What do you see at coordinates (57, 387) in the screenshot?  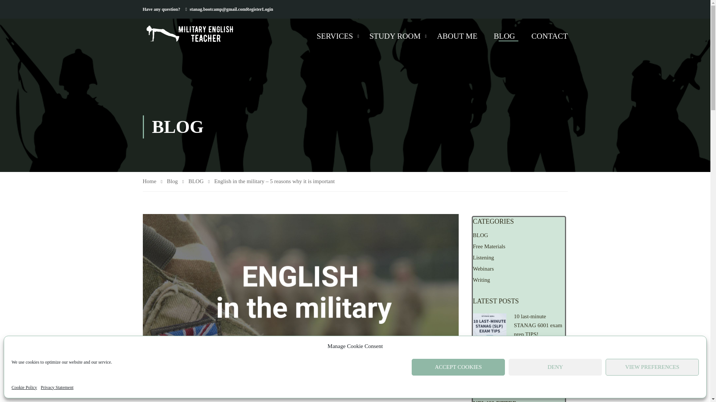 I see `Privacy Statement` at bounding box center [57, 387].